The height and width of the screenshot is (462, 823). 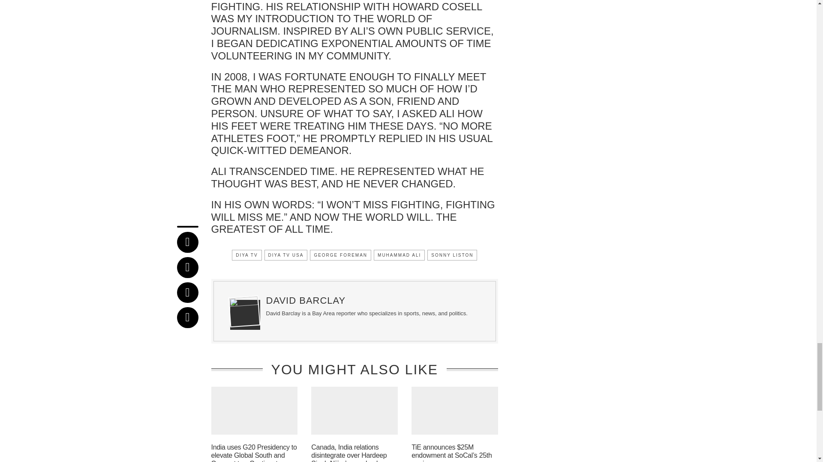 What do you see at coordinates (247, 255) in the screenshot?
I see `DIYA TV` at bounding box center [247, 255].